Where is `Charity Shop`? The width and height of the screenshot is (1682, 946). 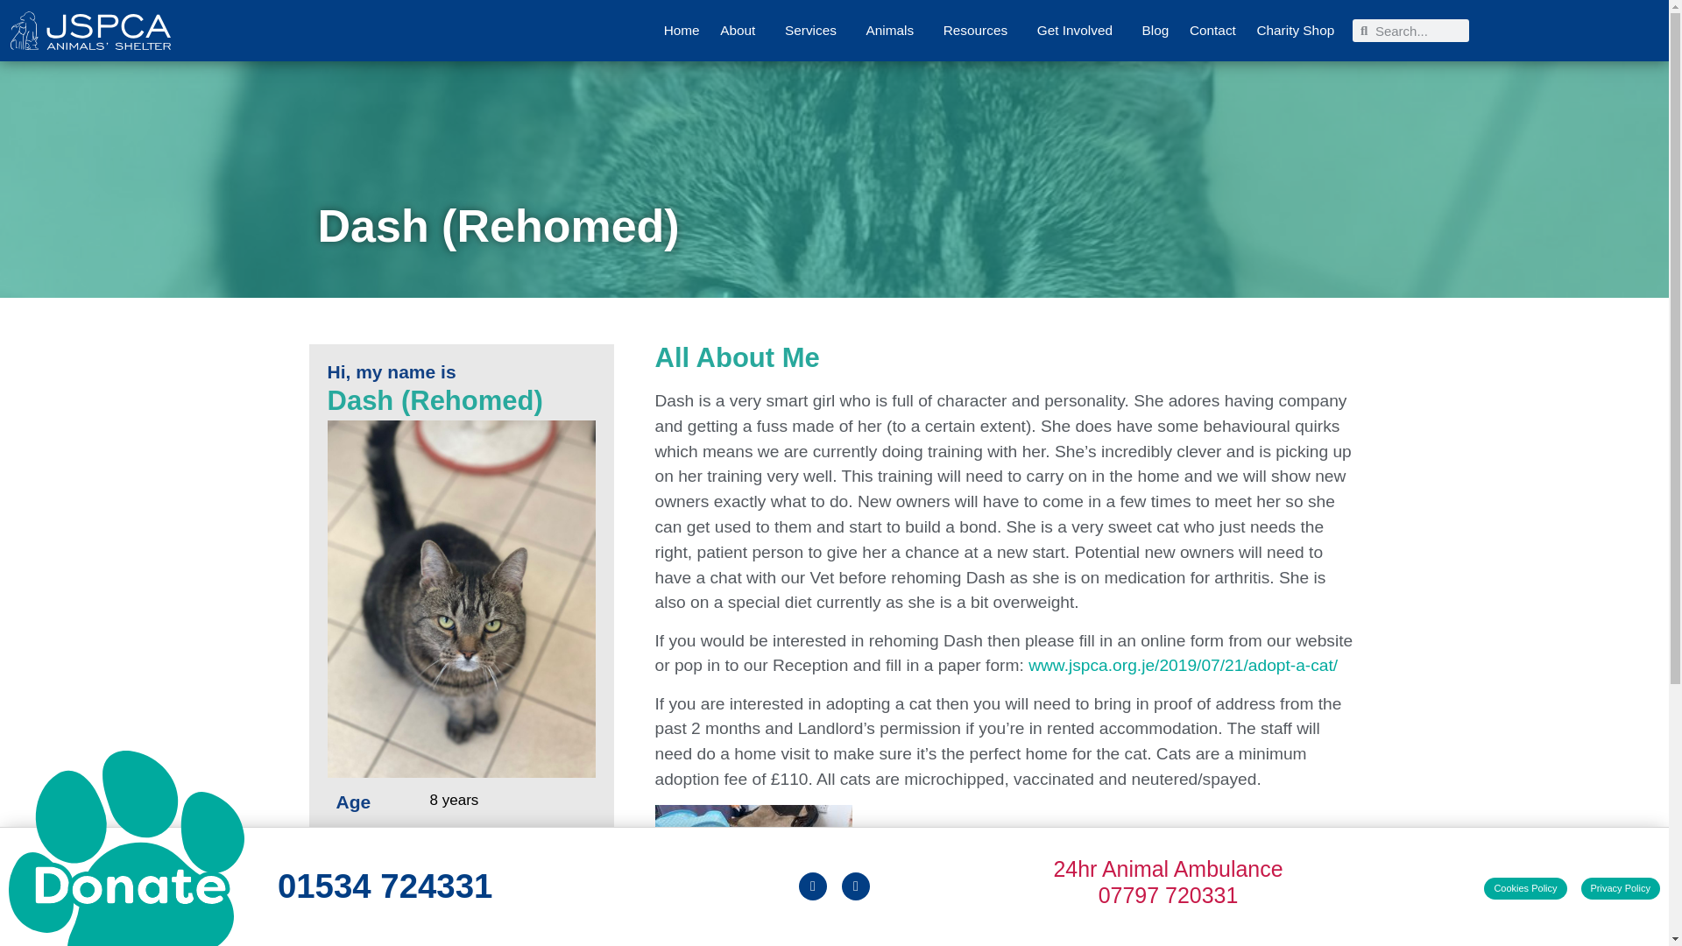
Charity Shop is located at coordinates (1295, 31).